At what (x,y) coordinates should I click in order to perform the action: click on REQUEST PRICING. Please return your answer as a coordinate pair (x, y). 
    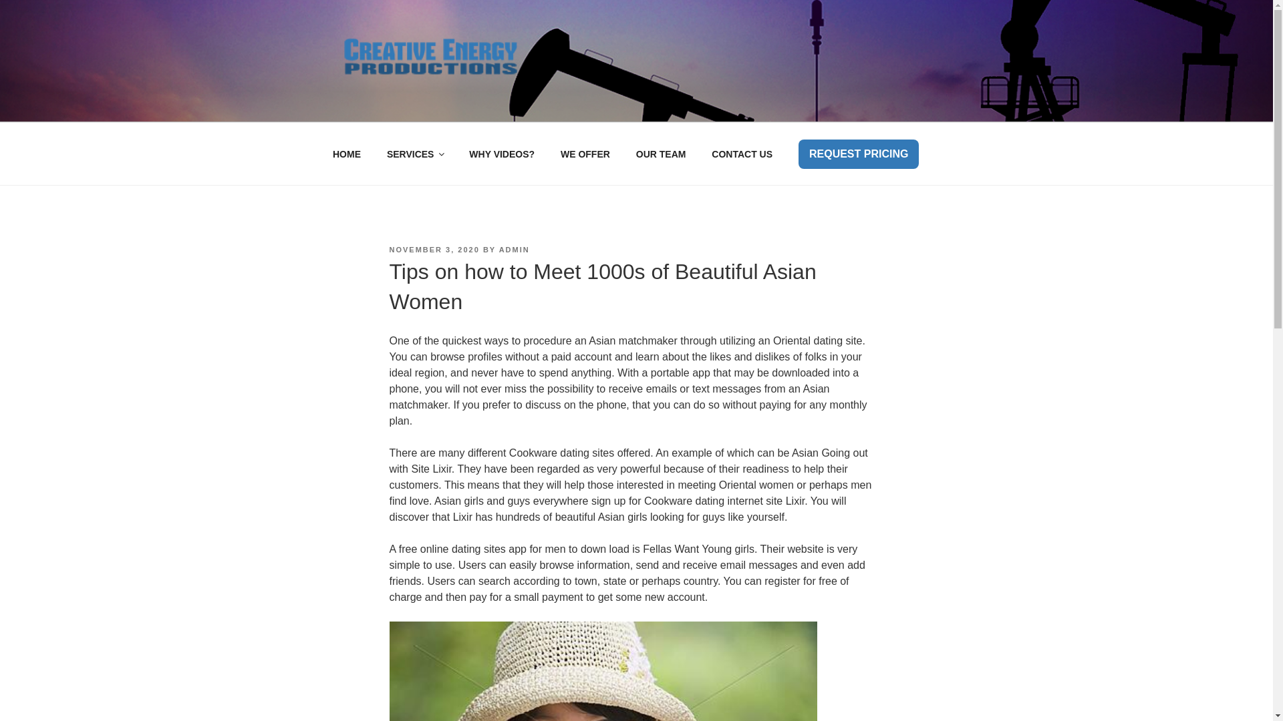
    Looking at the image, I should click on (858, 154).